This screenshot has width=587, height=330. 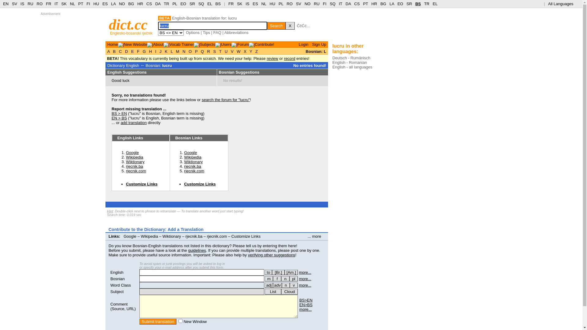 I want to click on Z, so click(x=257, y=51).